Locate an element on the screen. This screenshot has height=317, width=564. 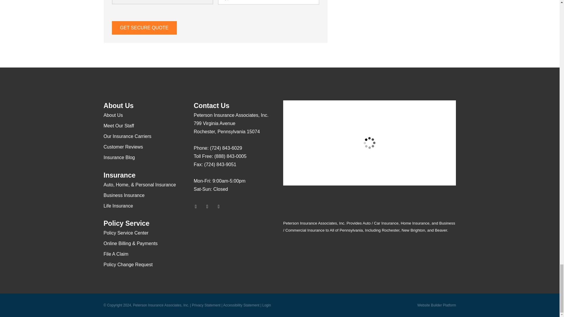
Get Secure Quote is located at coordinates (144, 28).